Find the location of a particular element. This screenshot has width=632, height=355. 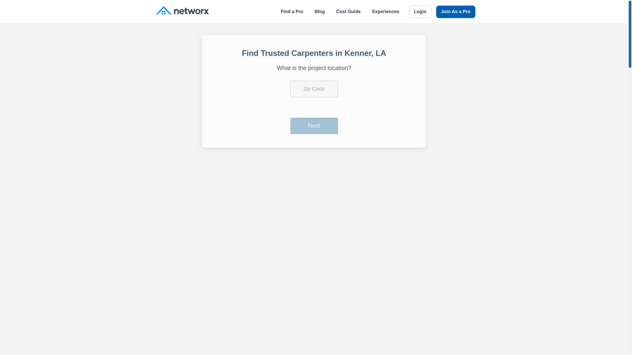

Cost Guide is located at coordinates (348, 12).